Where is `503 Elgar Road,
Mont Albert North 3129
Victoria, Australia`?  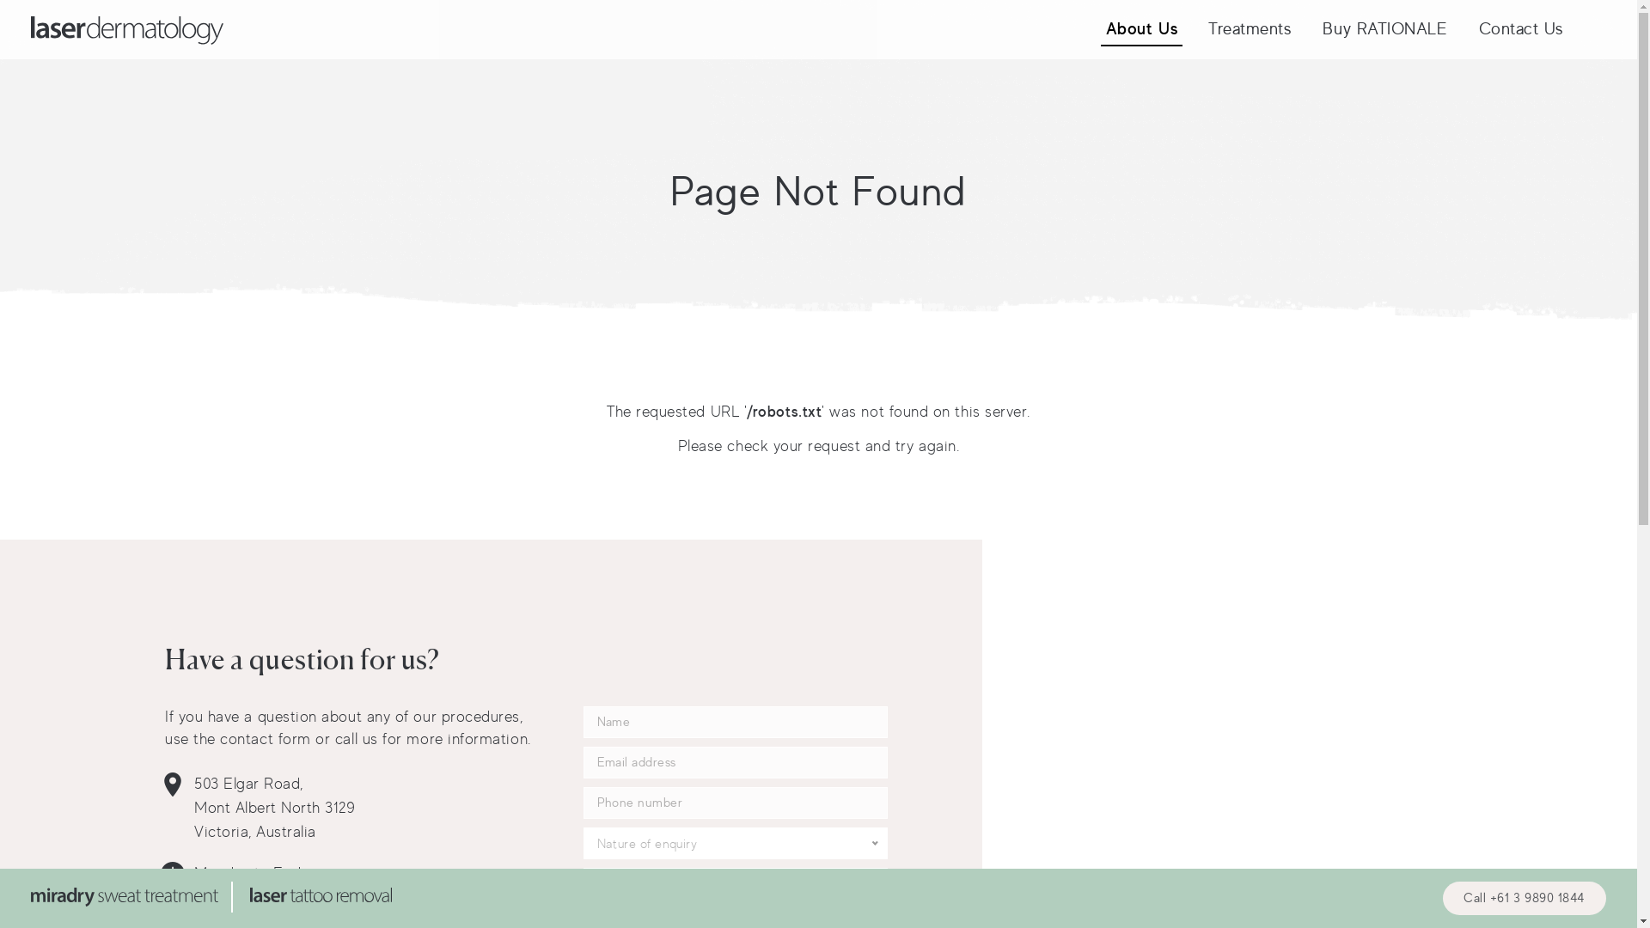 503 Elgar Road,
Mont Albert North 3129
Victoria, Australia is located at coordinates (275, 808).